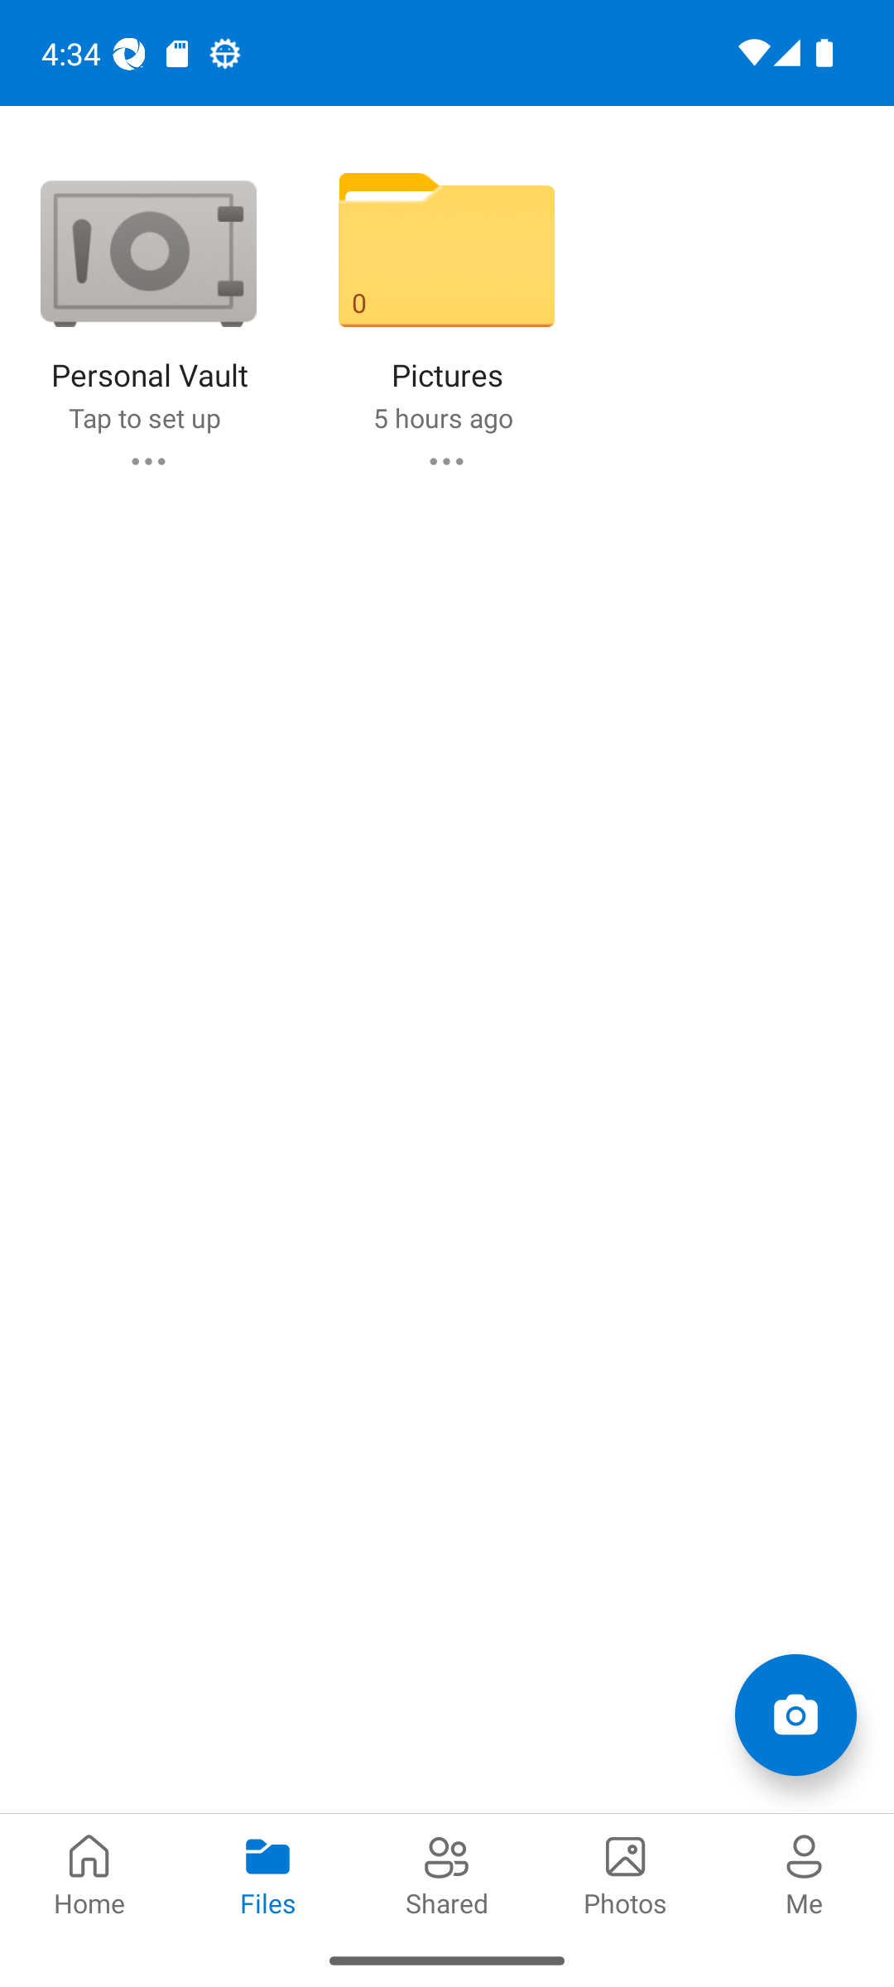 The image size is (894, 1987). Describe the element at coordinates (144, 417) in the screenshot. I see `Tap to set up` at that location.